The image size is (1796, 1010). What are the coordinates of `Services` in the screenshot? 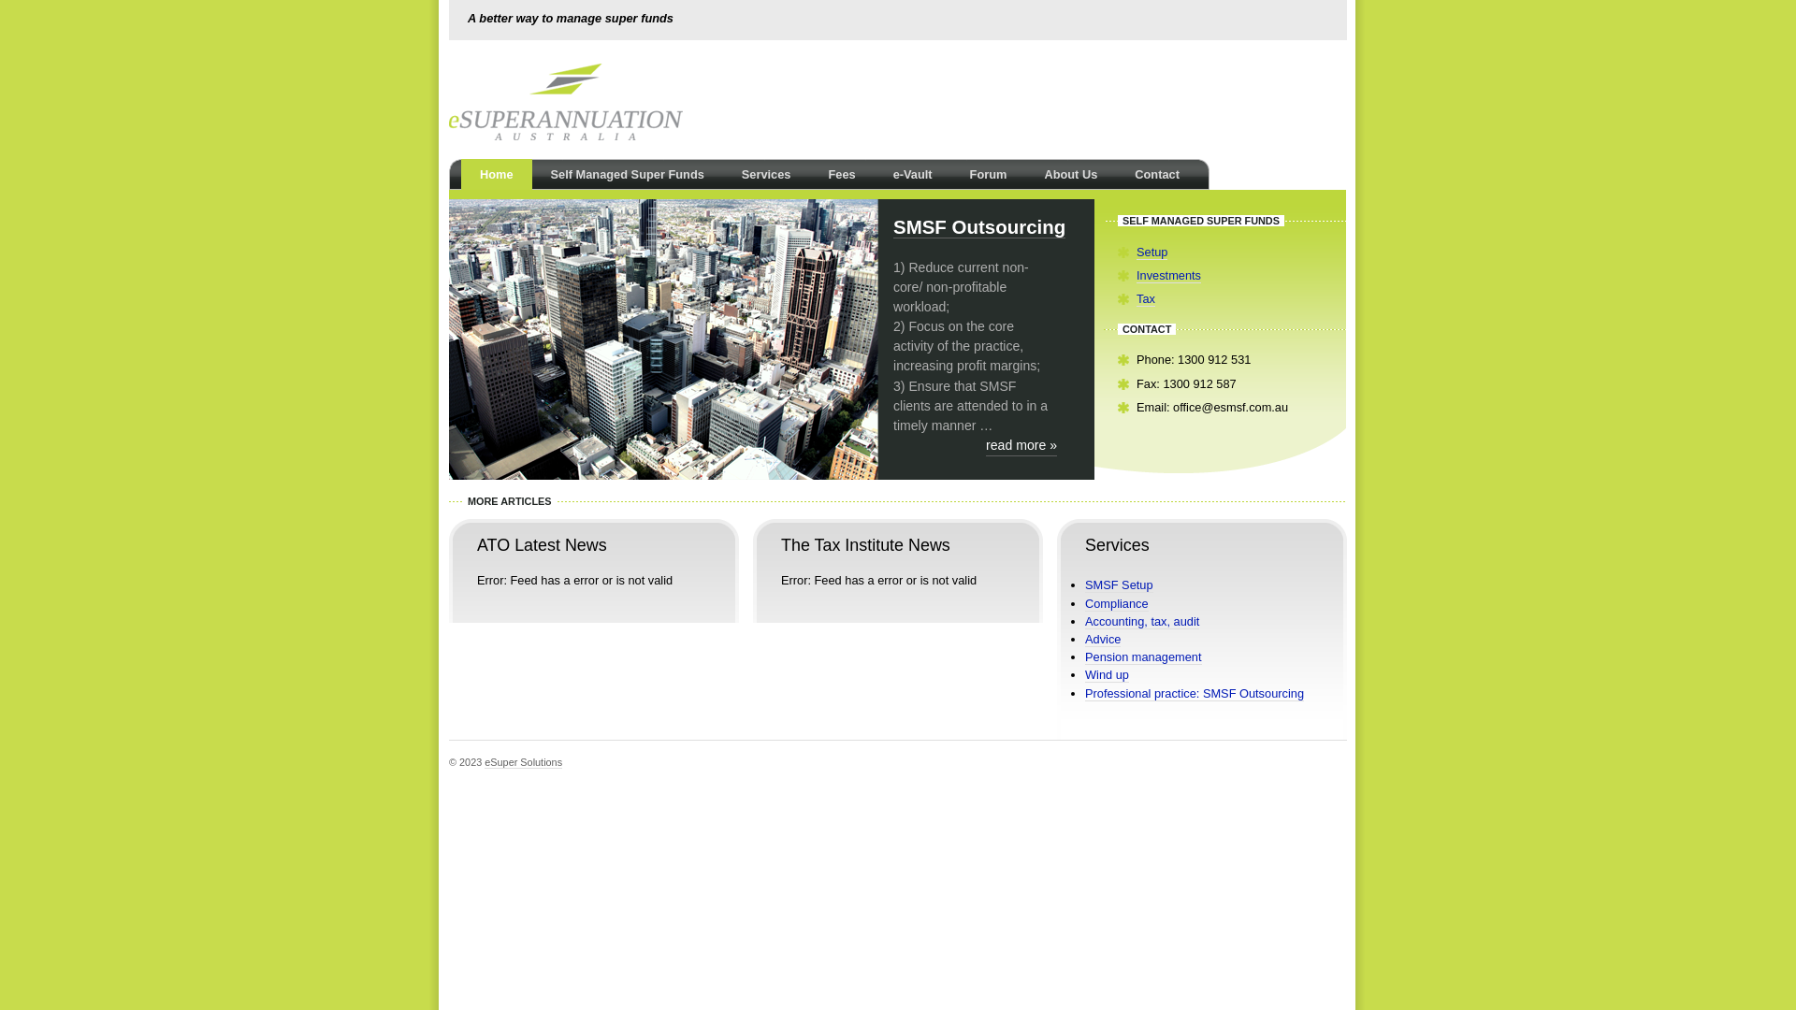 It's located at (767, 175).